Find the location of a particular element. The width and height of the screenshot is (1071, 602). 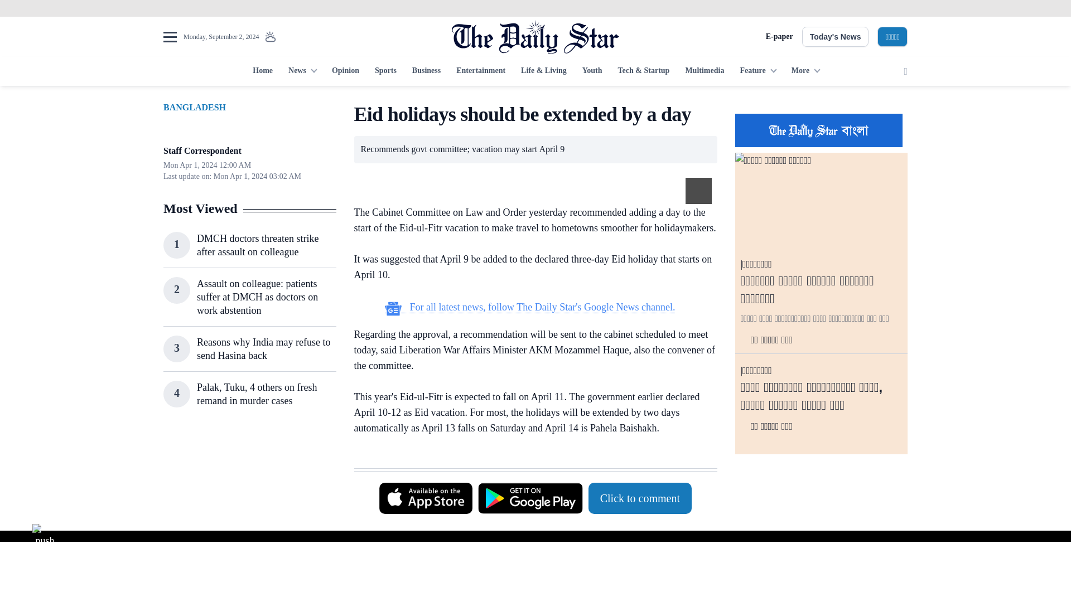

Business is located at coordinates (426, 71).